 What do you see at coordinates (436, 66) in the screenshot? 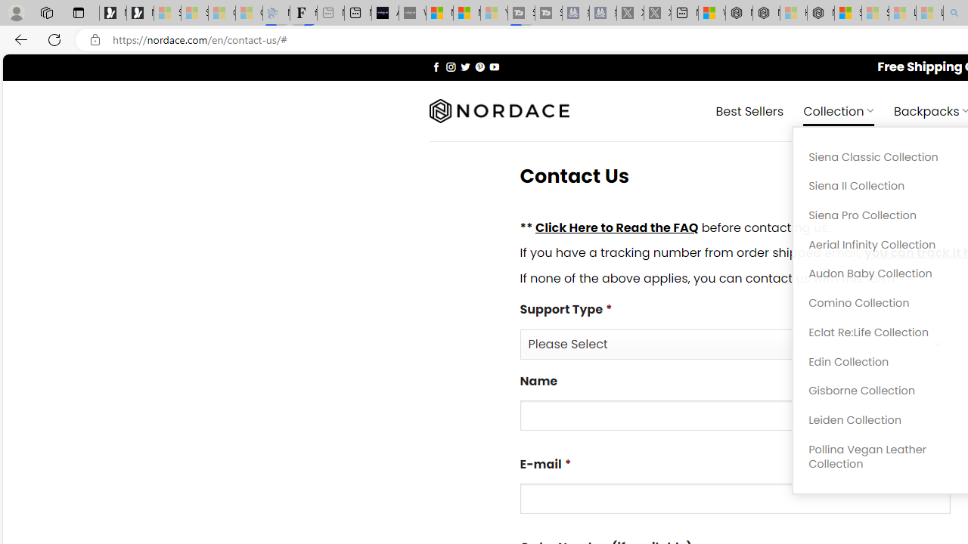
I see `Follow on Facebook` at bounding box center [436, 66].